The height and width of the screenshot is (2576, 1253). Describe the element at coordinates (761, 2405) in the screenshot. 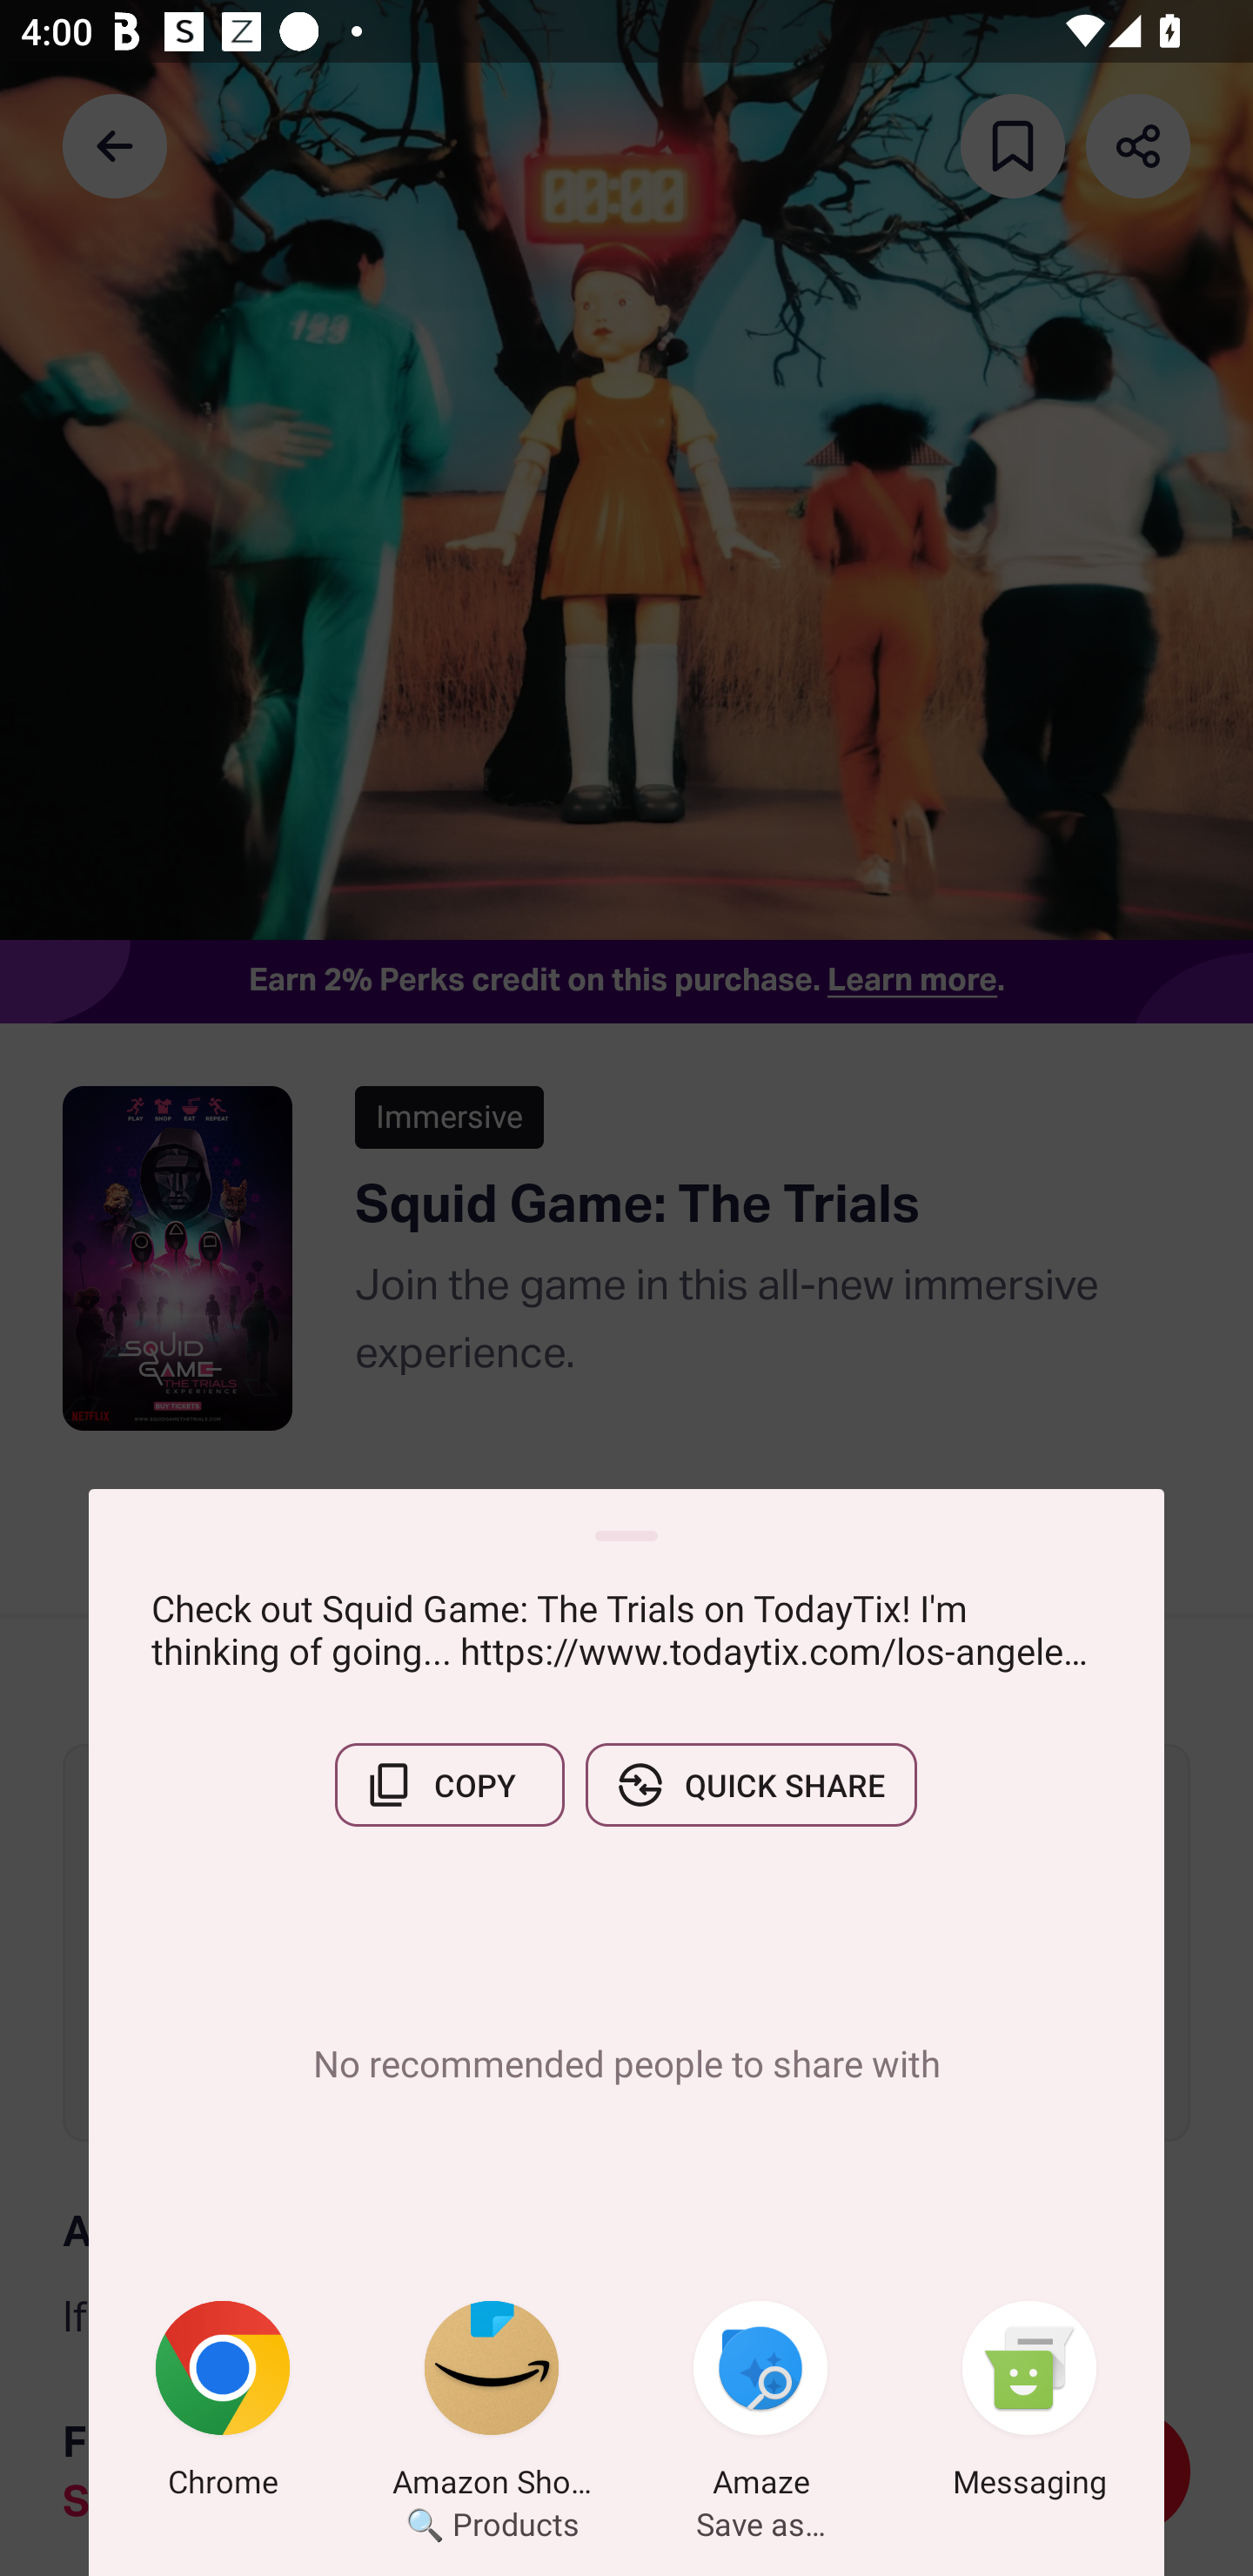

I see `Amaze Save as…` at that location.